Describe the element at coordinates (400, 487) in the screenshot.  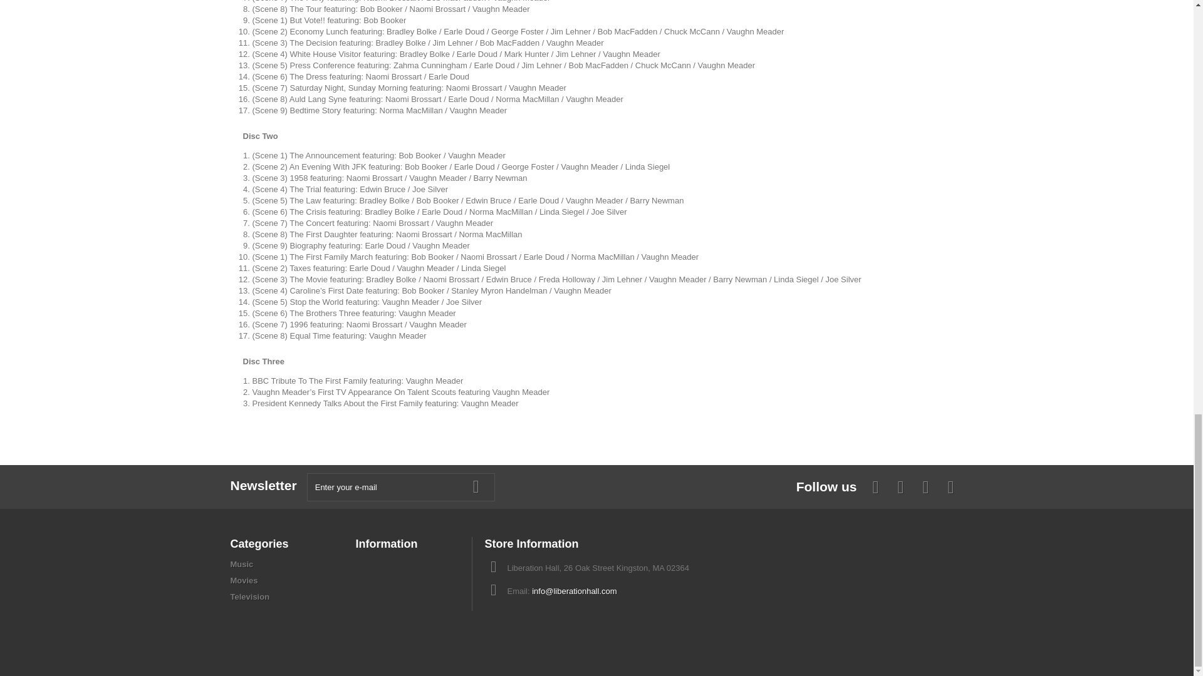
I see `Enter your e-mail` at that location.